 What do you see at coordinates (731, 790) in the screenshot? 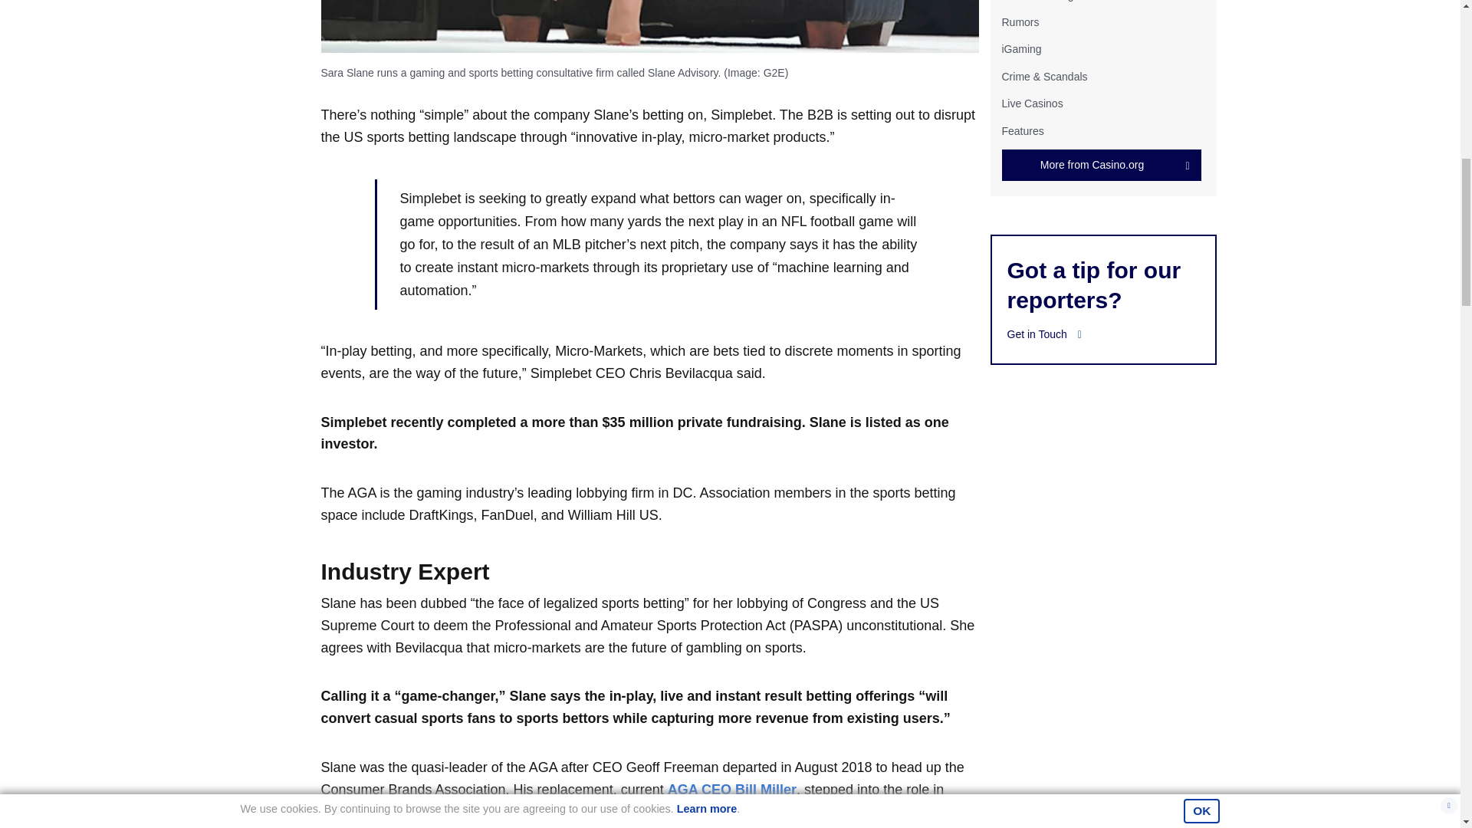
I see `AGA CEO Bill Miller` at bounding box center [731, 790].